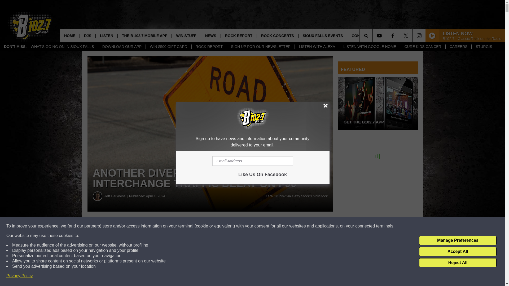 The height and width of the screenshot is (286, 509). What do you see at coordinates (373, 35) in the screenshot?
I see `SEARCH` at bounding box center [373, 35].